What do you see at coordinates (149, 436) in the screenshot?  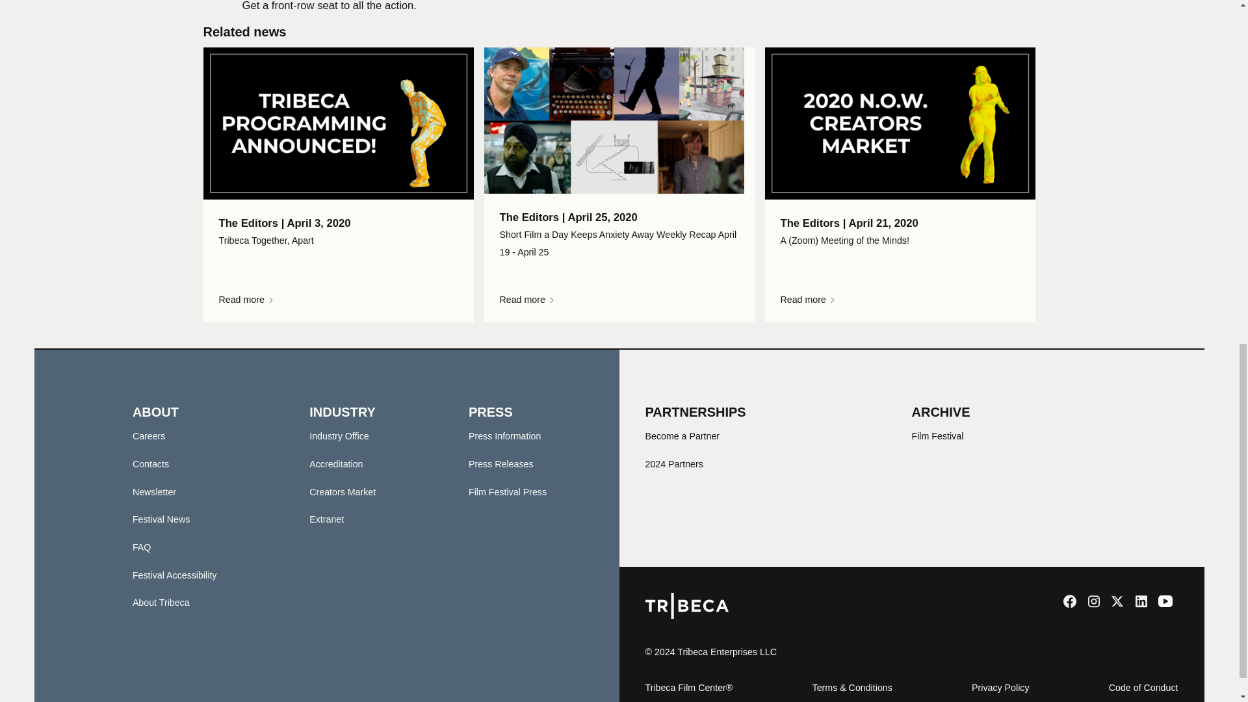 I see `Careers` at bounding box center [149, 436].